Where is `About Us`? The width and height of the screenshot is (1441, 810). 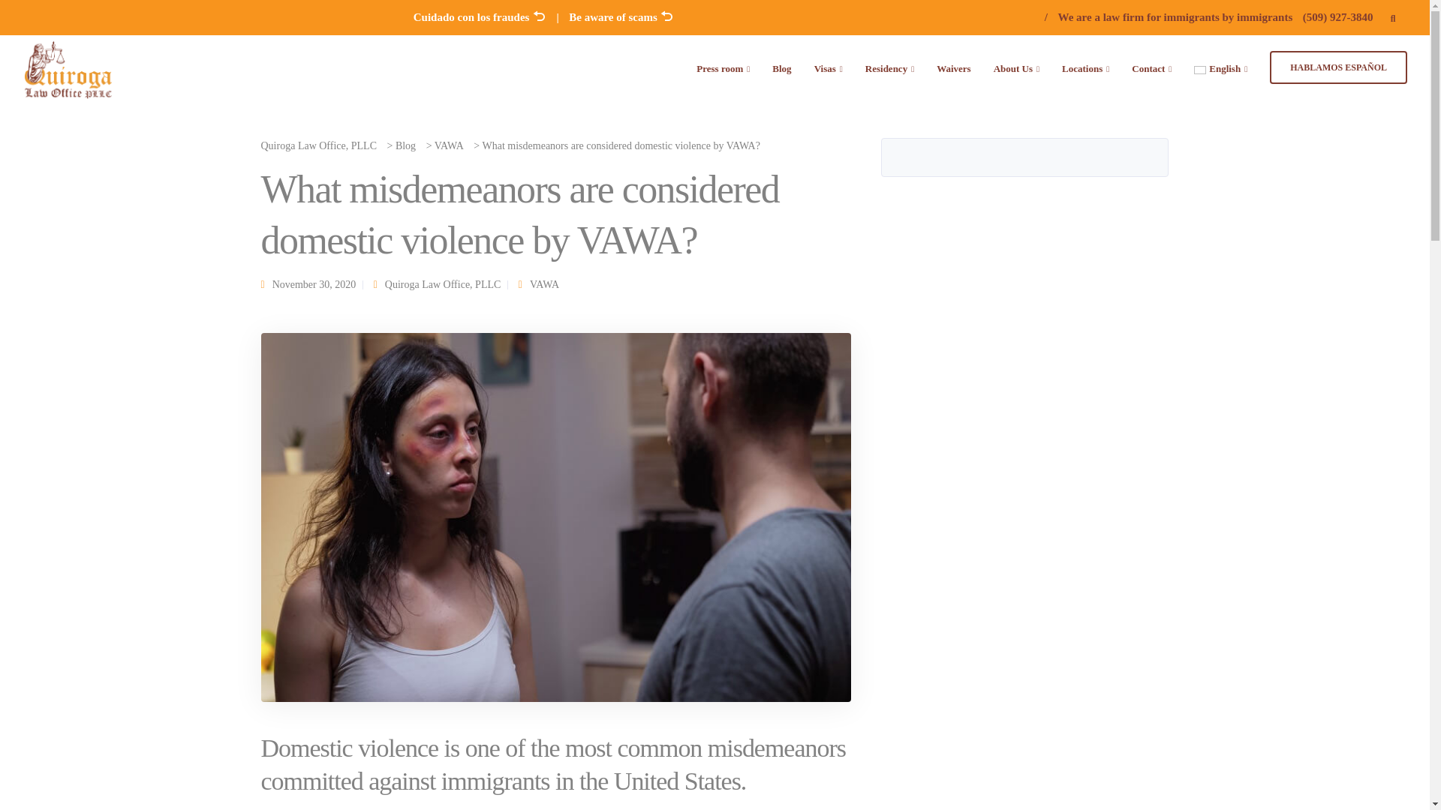 About Us is located at coordinates (1016, 67).